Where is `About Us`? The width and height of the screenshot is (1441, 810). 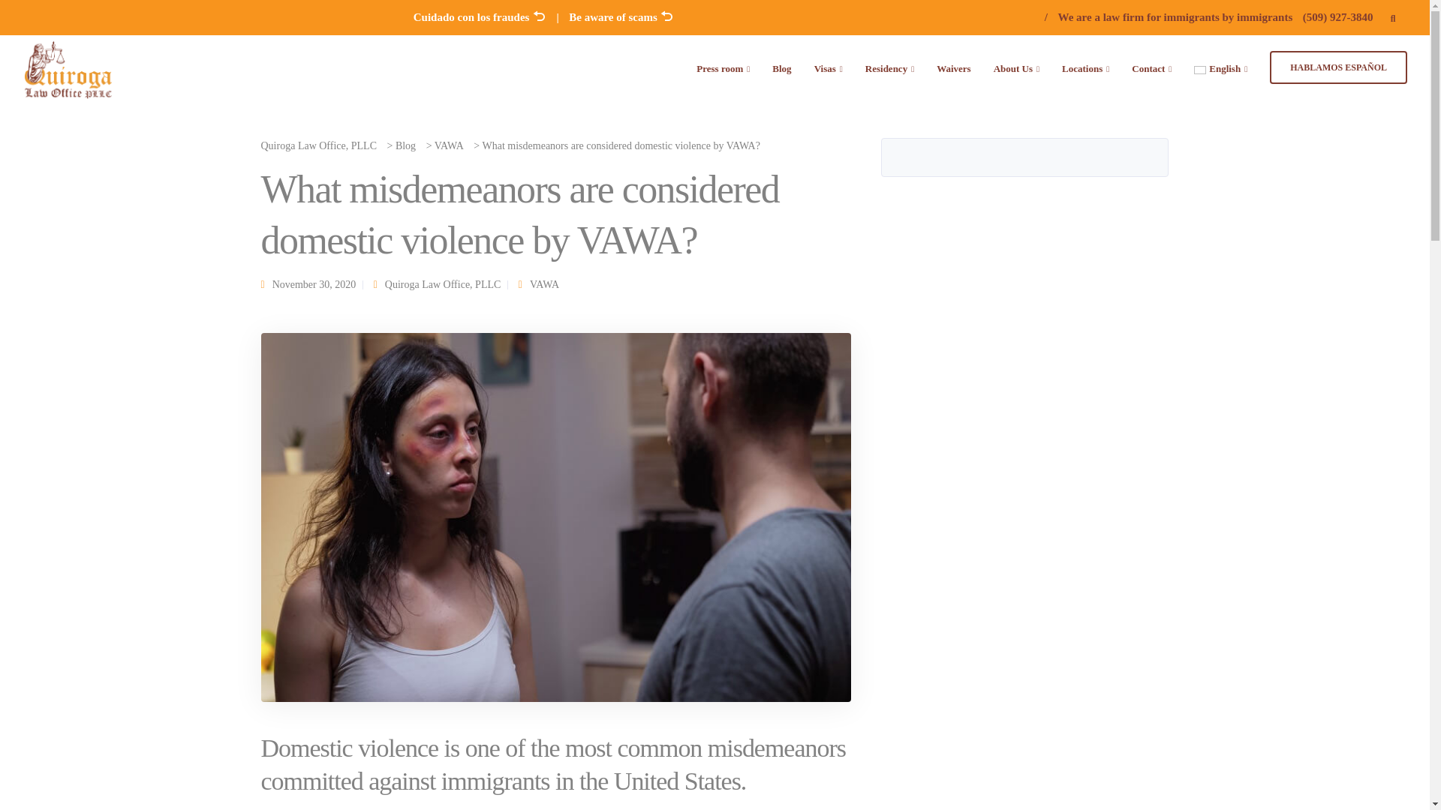 About Us is located at coordinates (1016, 67).